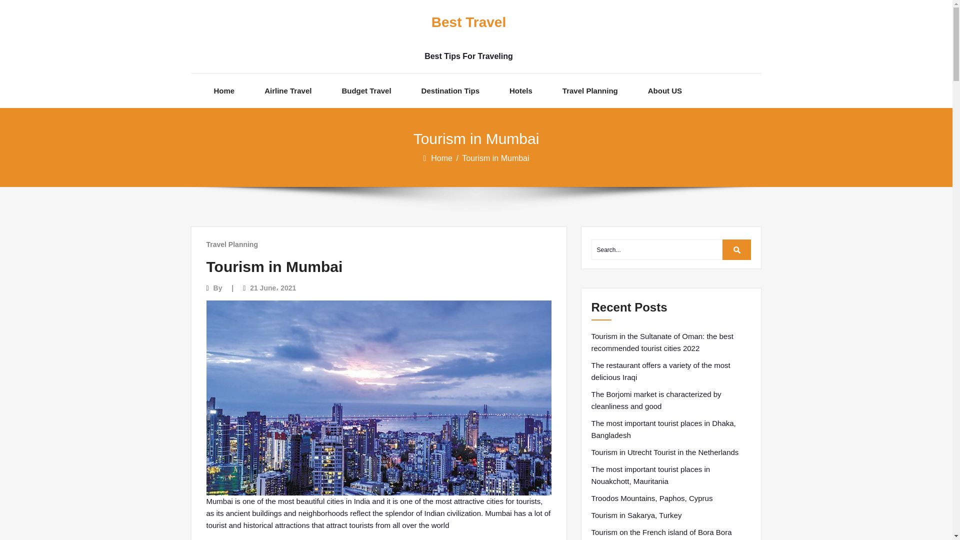 This screenshot has width=960, height=540. What do you see at coordinates (665, 90) in the screenshot?
I see `About US` at bounding box center [665, 90].